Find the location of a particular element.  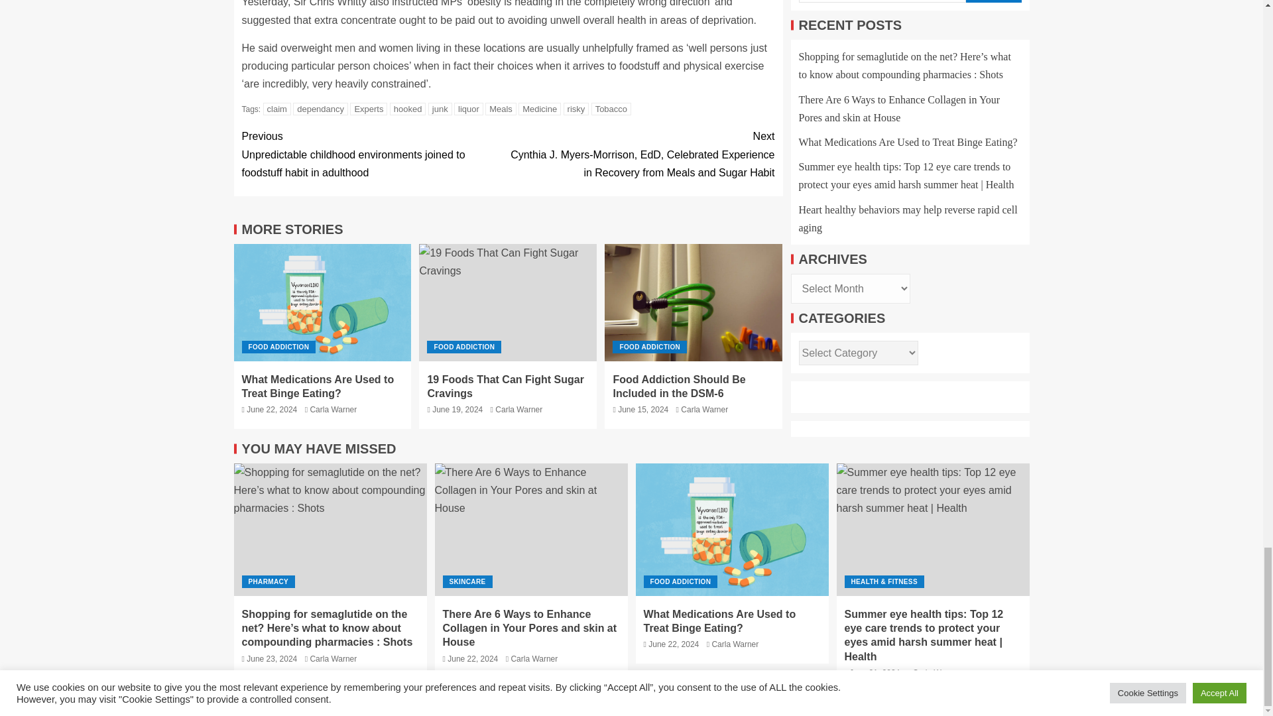

19 Foods That Can Fight Sugar Cravings is located at coordinates (508, 302).